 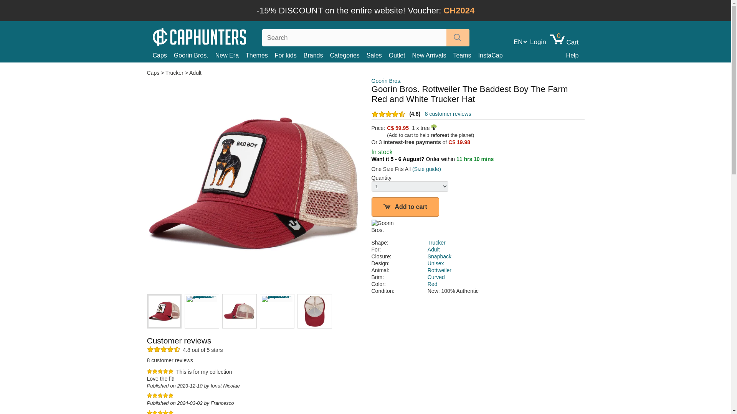 What do you see at coordinates (317, 55) in the screenshot?
I see `Brands` at bounding box center [317, 55].